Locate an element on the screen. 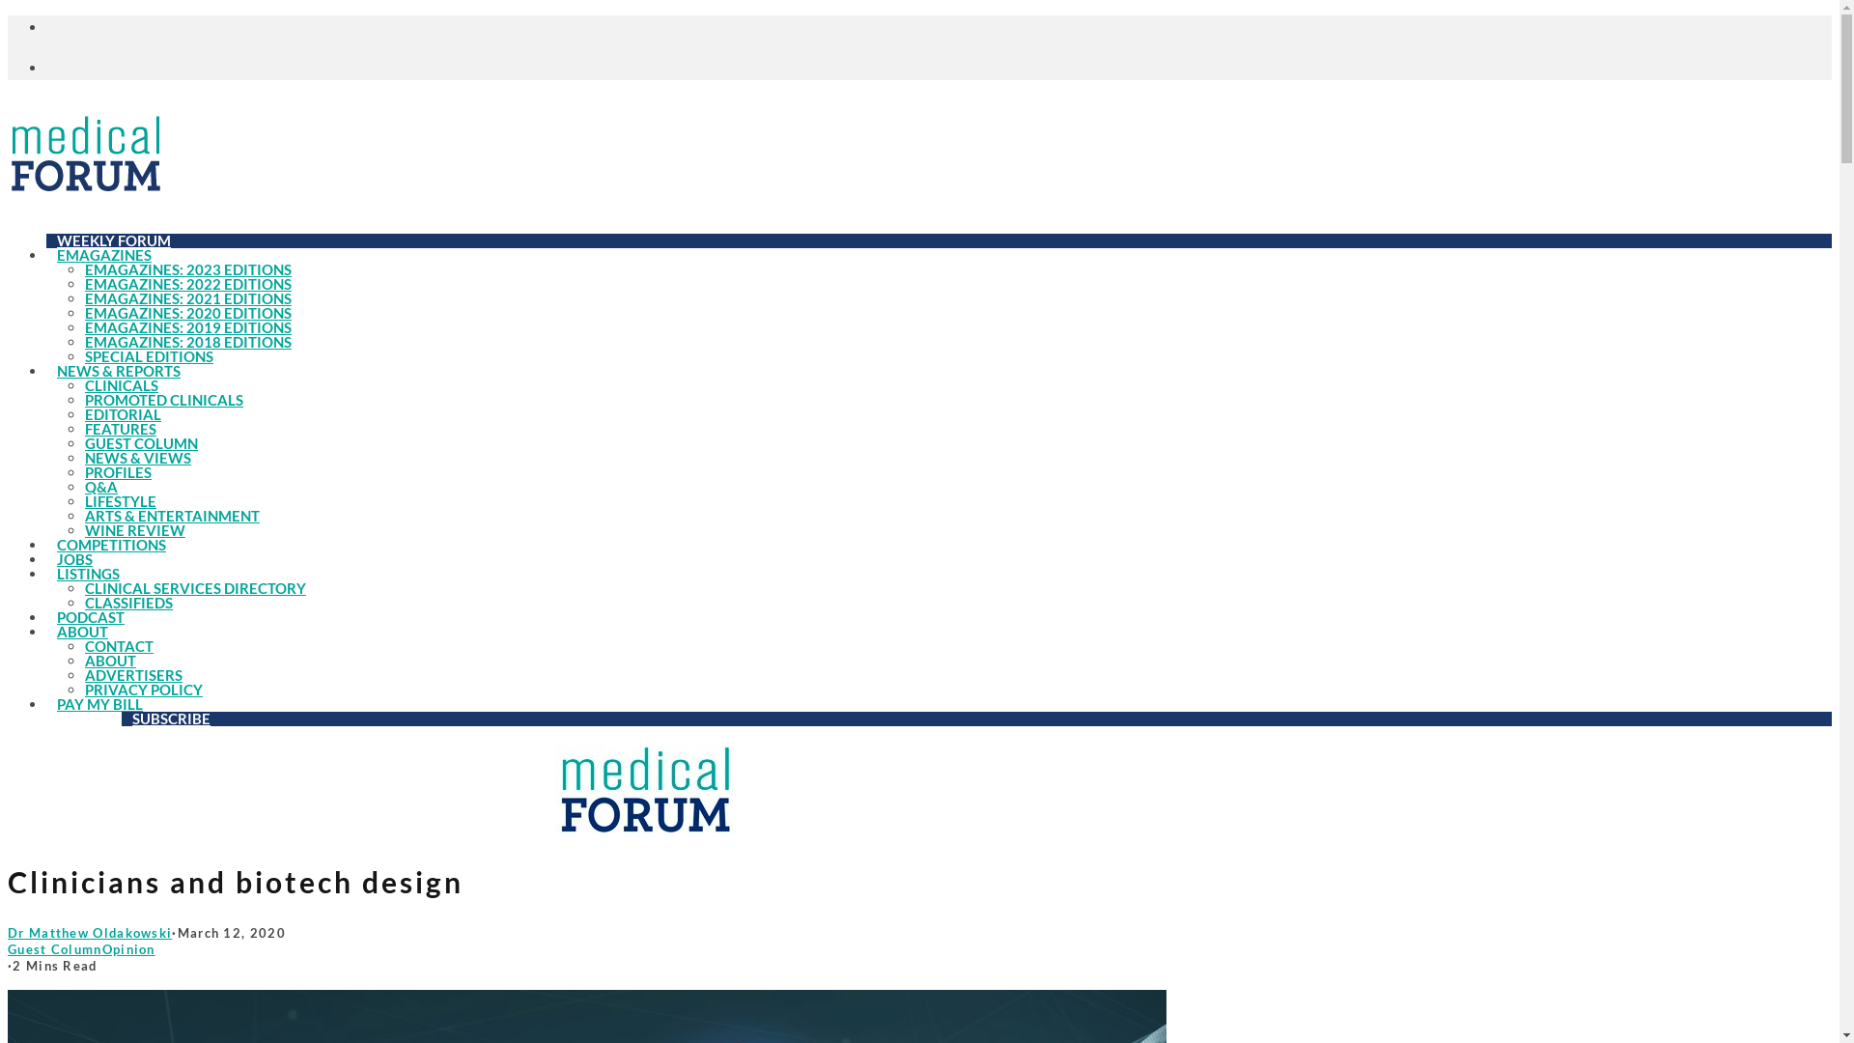 The width and height of the screenshot is (1854, 1043). ARTS & ENTERTAINMENT is located at coordinates (172, 516).